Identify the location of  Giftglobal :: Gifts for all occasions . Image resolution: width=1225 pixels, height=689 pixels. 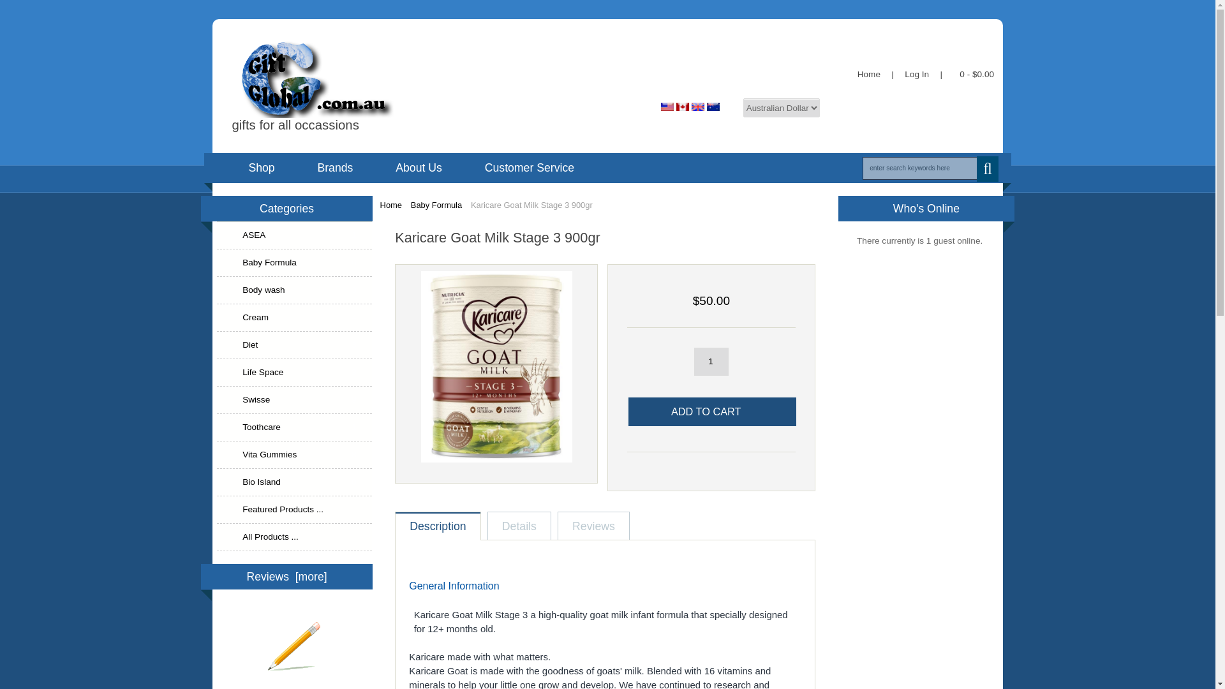
(359, 78).